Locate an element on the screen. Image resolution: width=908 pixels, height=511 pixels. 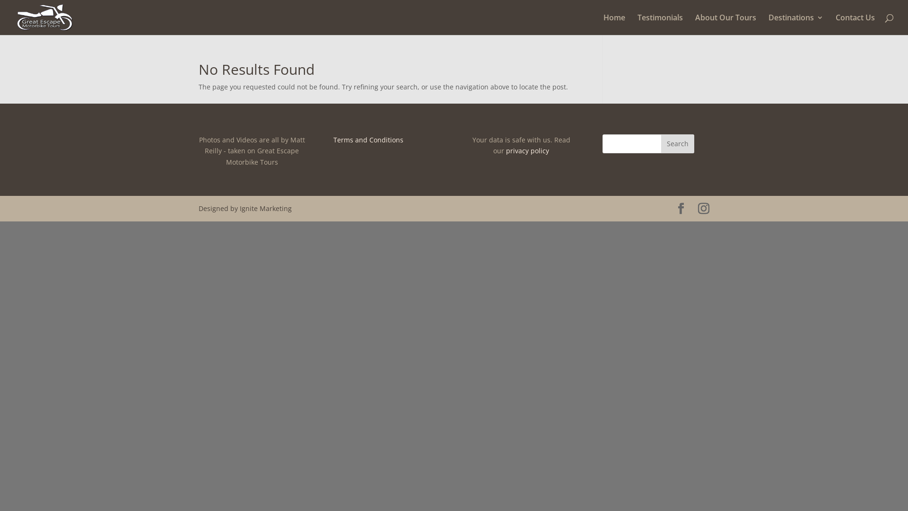
privacy policy is located at coordinates (528, 150).